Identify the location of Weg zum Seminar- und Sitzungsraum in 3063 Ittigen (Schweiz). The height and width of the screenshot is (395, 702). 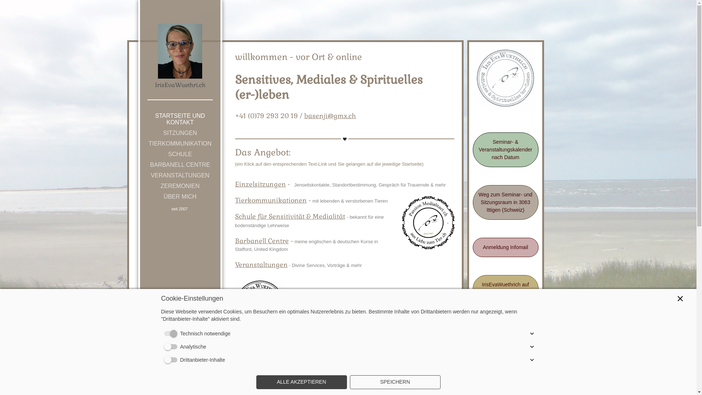
(505, 203).